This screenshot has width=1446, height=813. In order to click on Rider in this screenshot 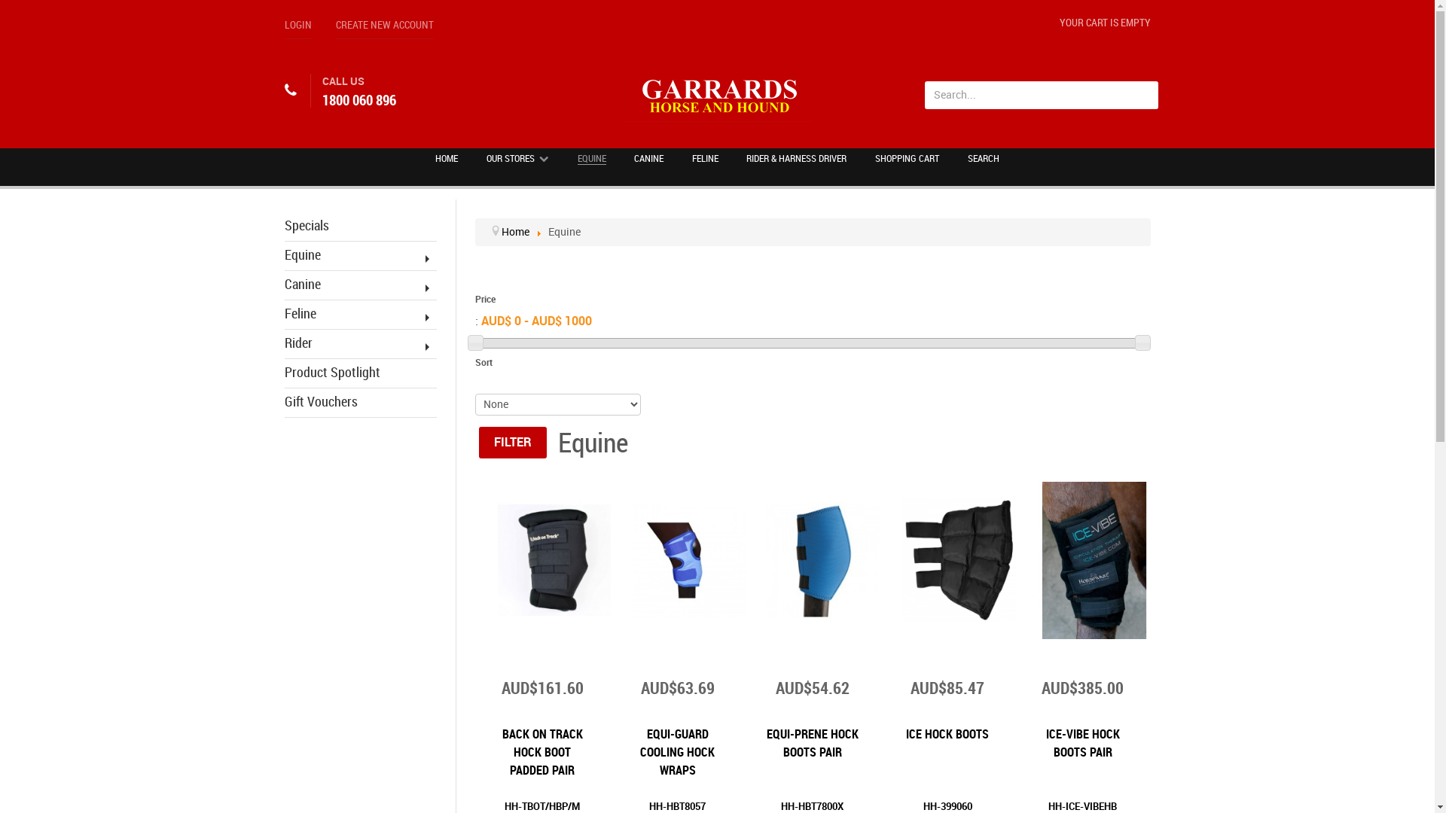, I will do `click(361, 348)`.